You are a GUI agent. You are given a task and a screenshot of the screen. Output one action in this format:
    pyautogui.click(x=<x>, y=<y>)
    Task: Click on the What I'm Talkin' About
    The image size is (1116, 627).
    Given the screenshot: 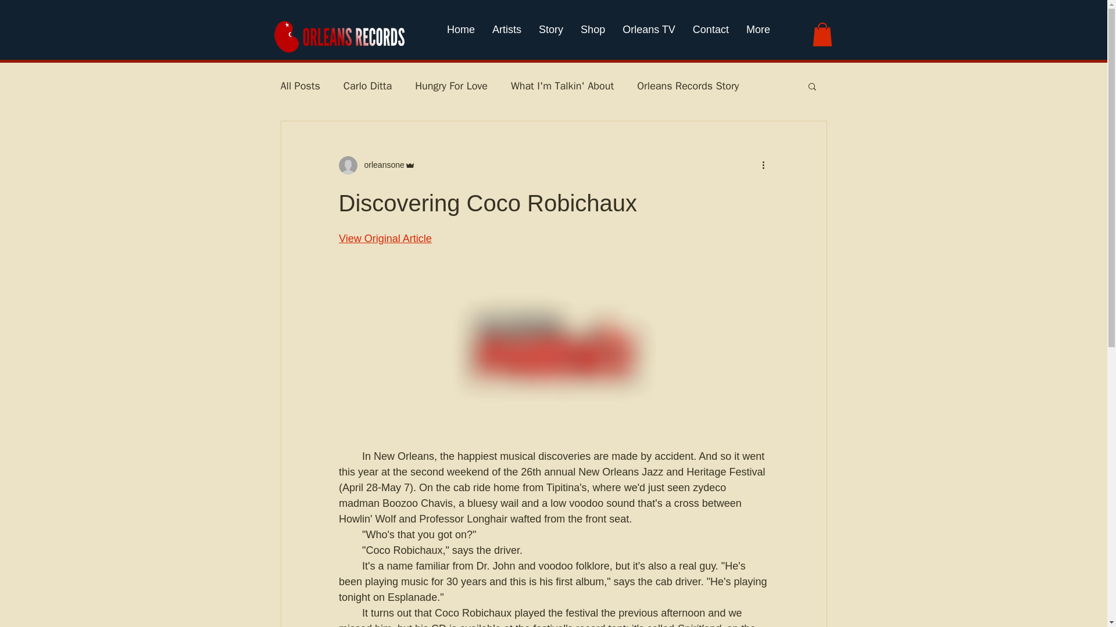 What is the action you would take?
    pyautogui.click(x=563, y=86)
    